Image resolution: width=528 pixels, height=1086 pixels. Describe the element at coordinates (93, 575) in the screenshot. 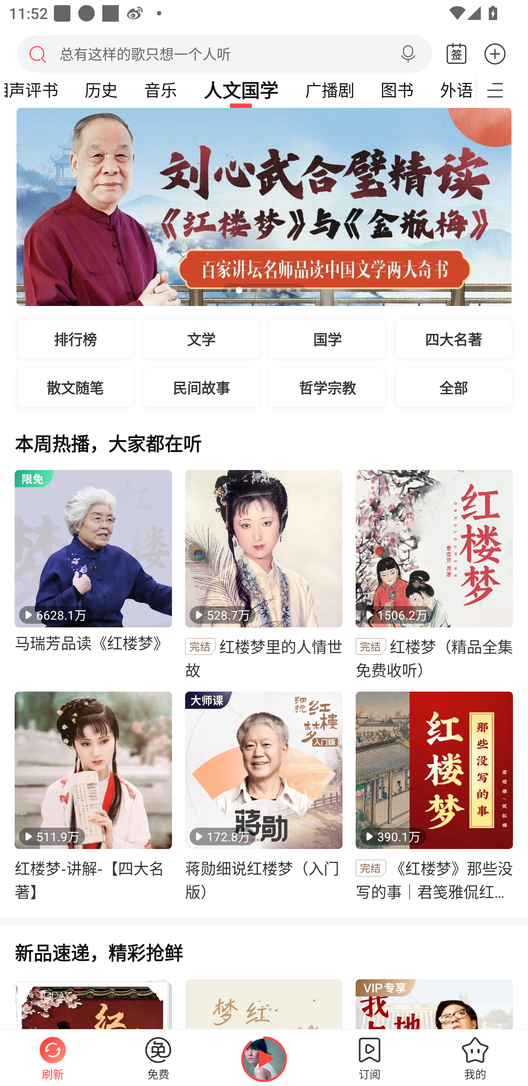

I see `专辑标签 6628.1万 马瑞芳品读《红楼梦》` at that location.